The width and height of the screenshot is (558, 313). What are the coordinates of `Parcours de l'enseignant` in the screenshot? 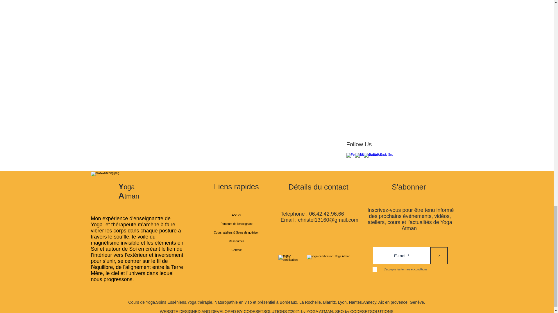 It's located at (237, 224).